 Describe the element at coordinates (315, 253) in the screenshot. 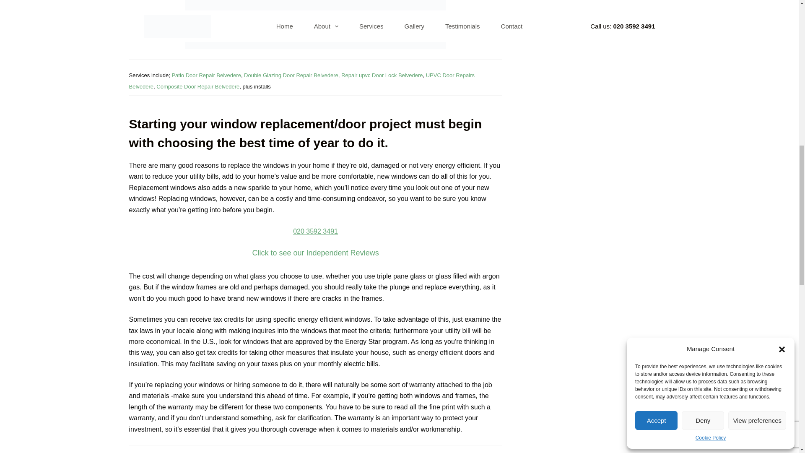

I see `best` at that location.